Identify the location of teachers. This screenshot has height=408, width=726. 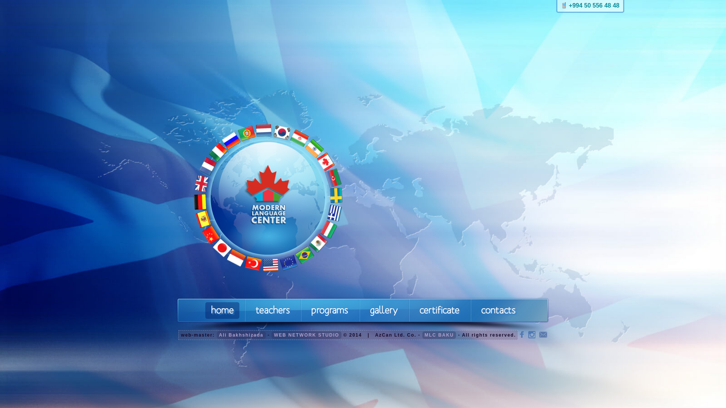
(272, 311).